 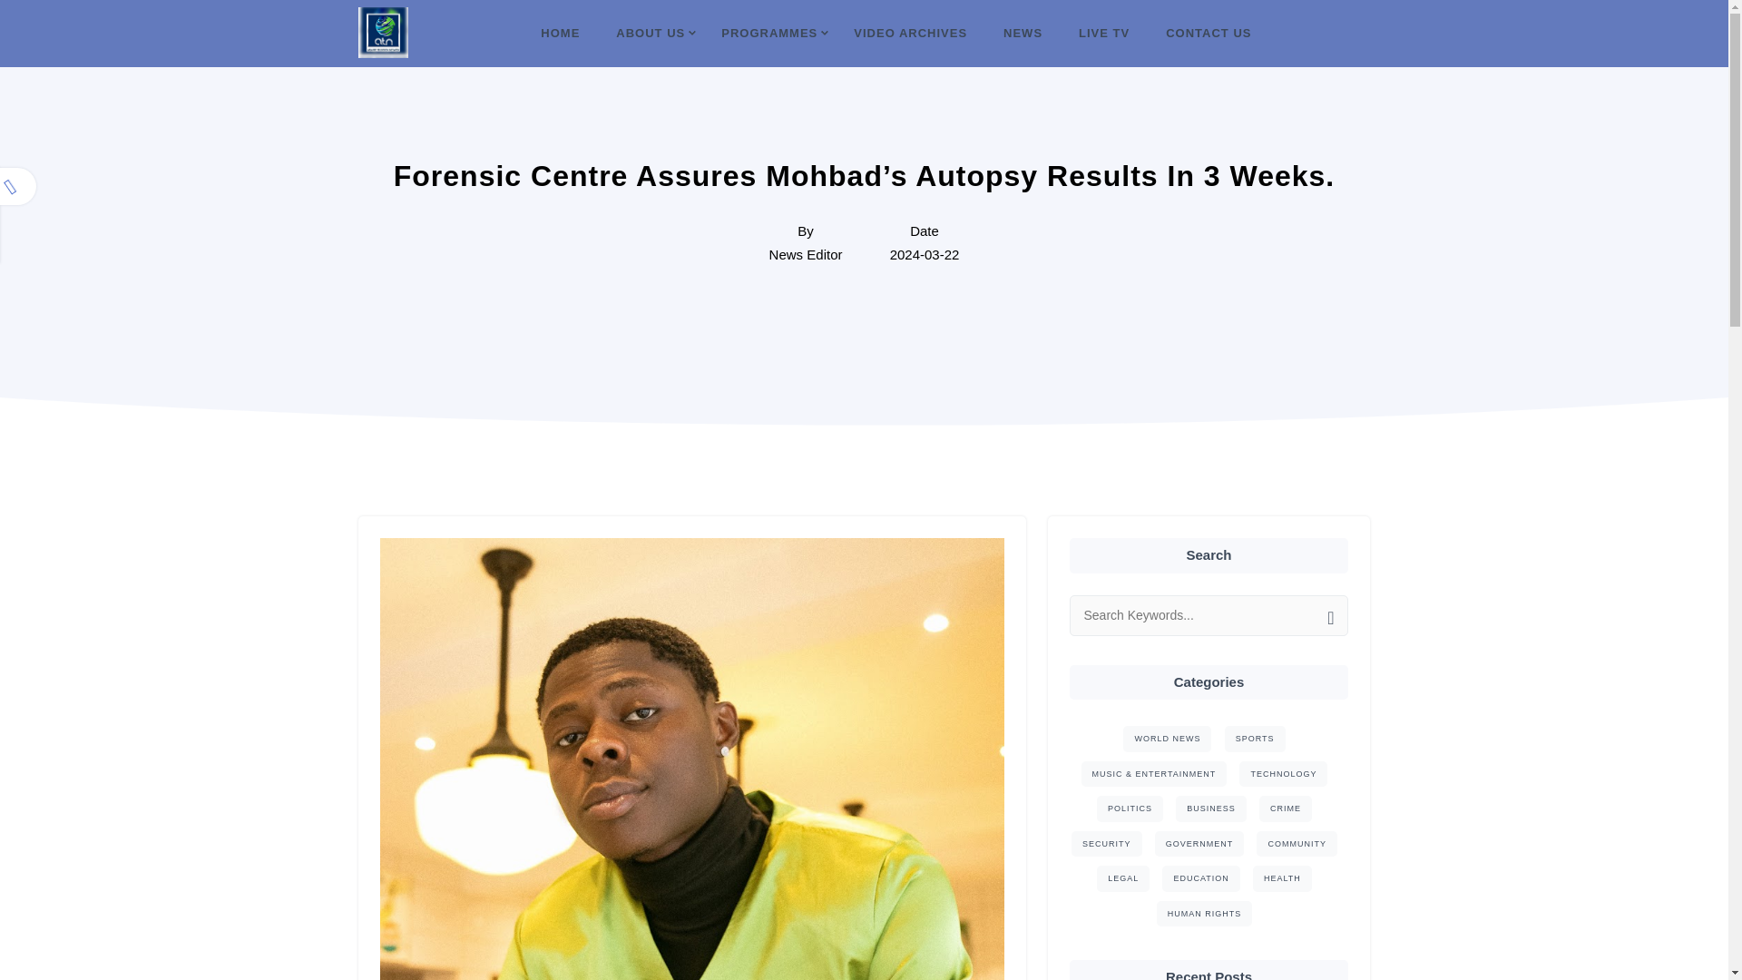 What do you see at coordinates (1130, 808) in the screenshot?
I see `POLITICS` at bounding box center [1130, 808].